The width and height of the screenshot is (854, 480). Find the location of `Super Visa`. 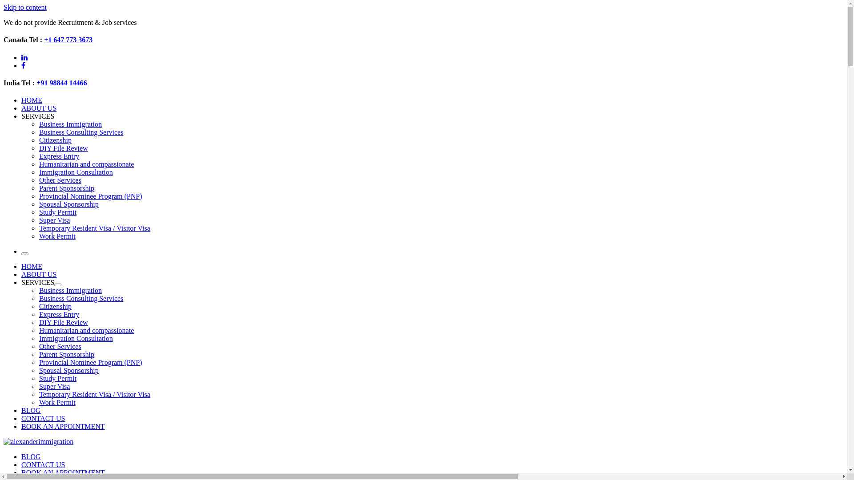

Super Visa is located at coordinates (54, 220).